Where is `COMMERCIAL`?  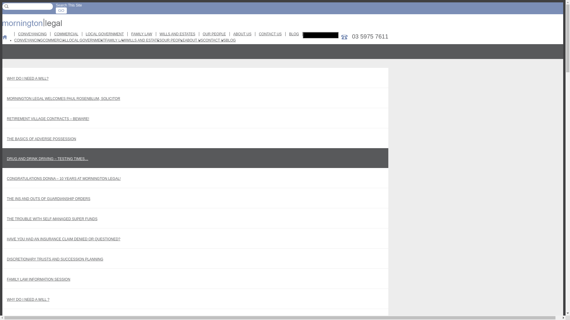
COMMERCIAL is located at coordinates (66, 34).